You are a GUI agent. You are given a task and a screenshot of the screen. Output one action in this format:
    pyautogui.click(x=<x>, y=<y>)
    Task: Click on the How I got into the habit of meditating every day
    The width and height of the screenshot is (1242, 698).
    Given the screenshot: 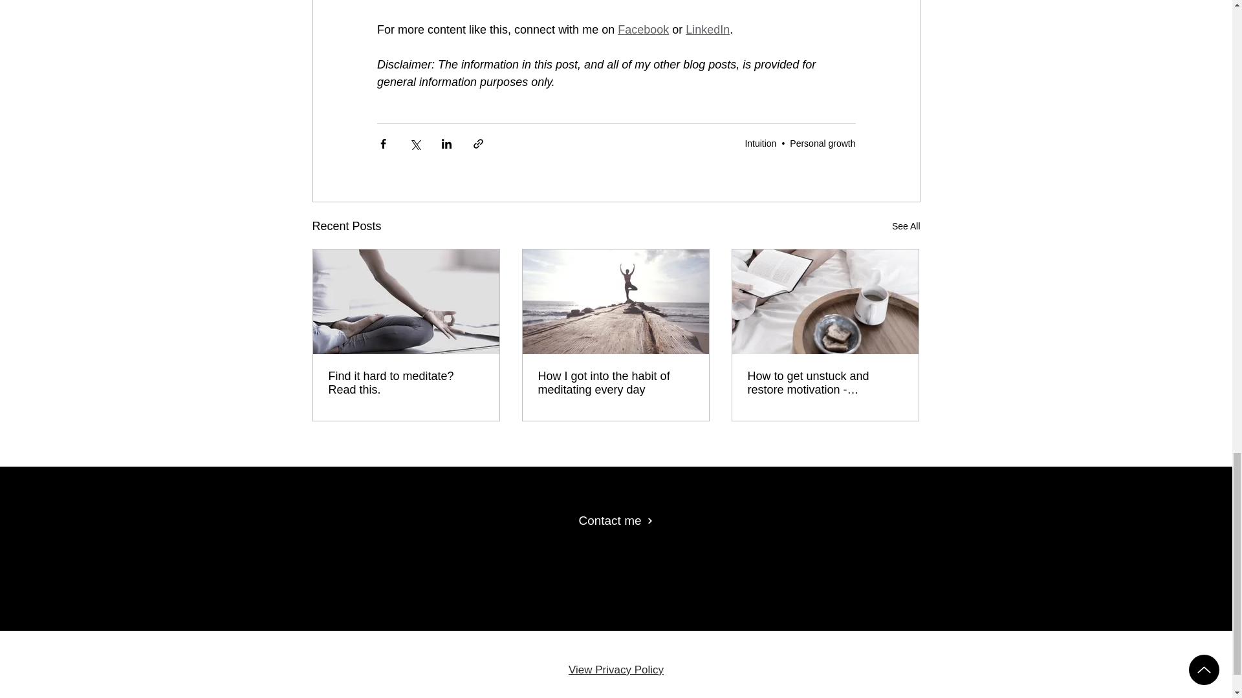 What is the action you would take?
    pyautogui.click(x=615, y=383)
    